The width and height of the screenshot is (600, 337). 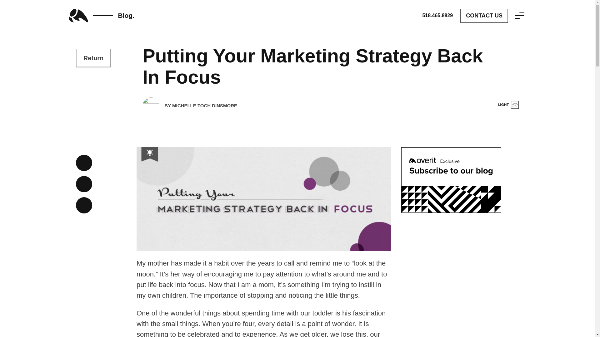 I want to click on Overit, so click(x=104, y=16).